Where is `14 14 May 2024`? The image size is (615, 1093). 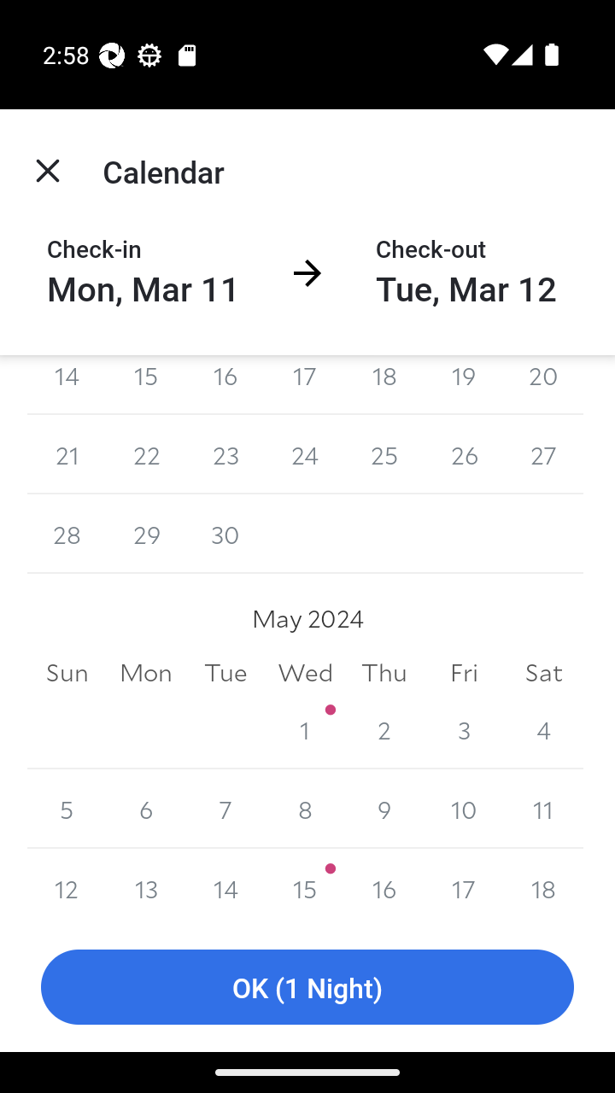
14 14 May 2024 is located at coordinates (225, 886).